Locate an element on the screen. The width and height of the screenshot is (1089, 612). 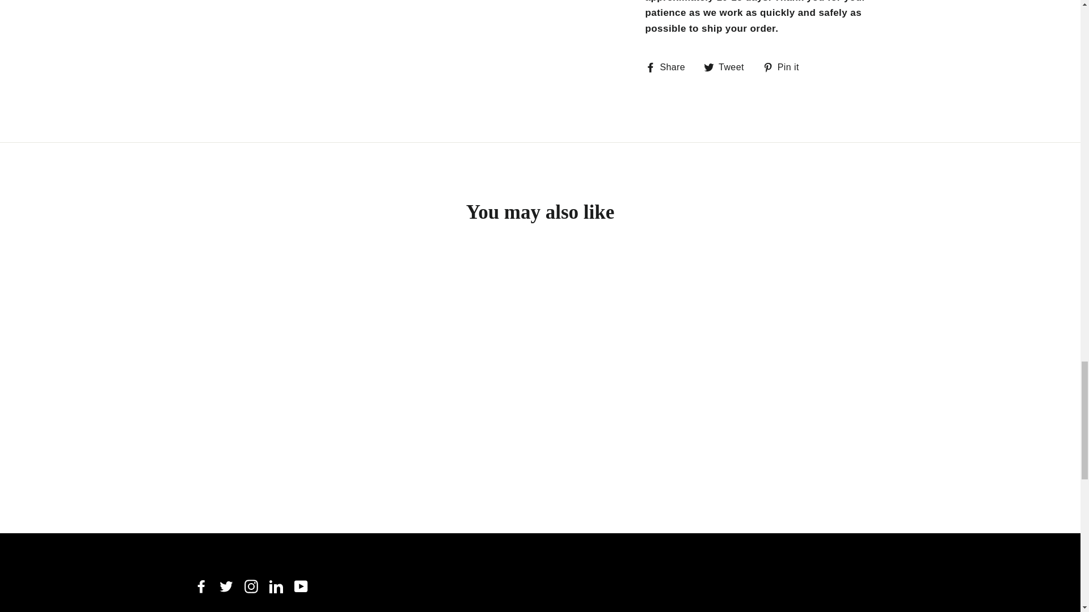
Share on Facebook is located at coordinates (670, 67).